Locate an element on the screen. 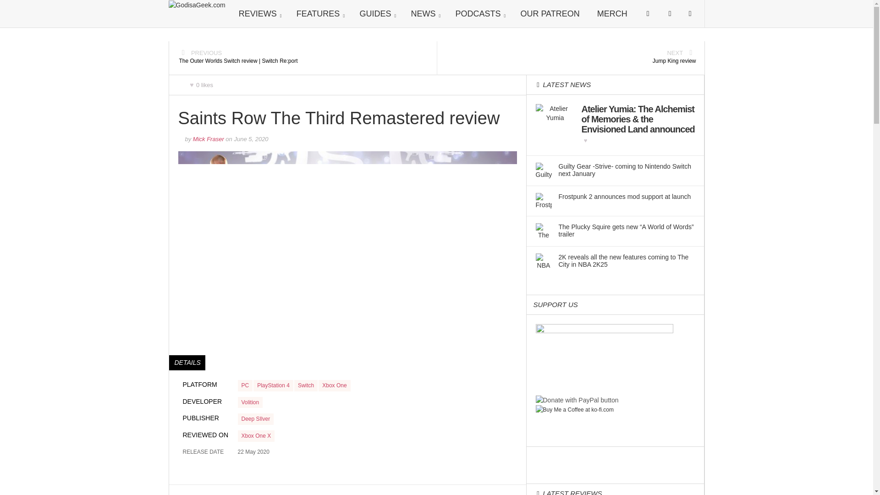  Home is located at coordinates (197, 5).